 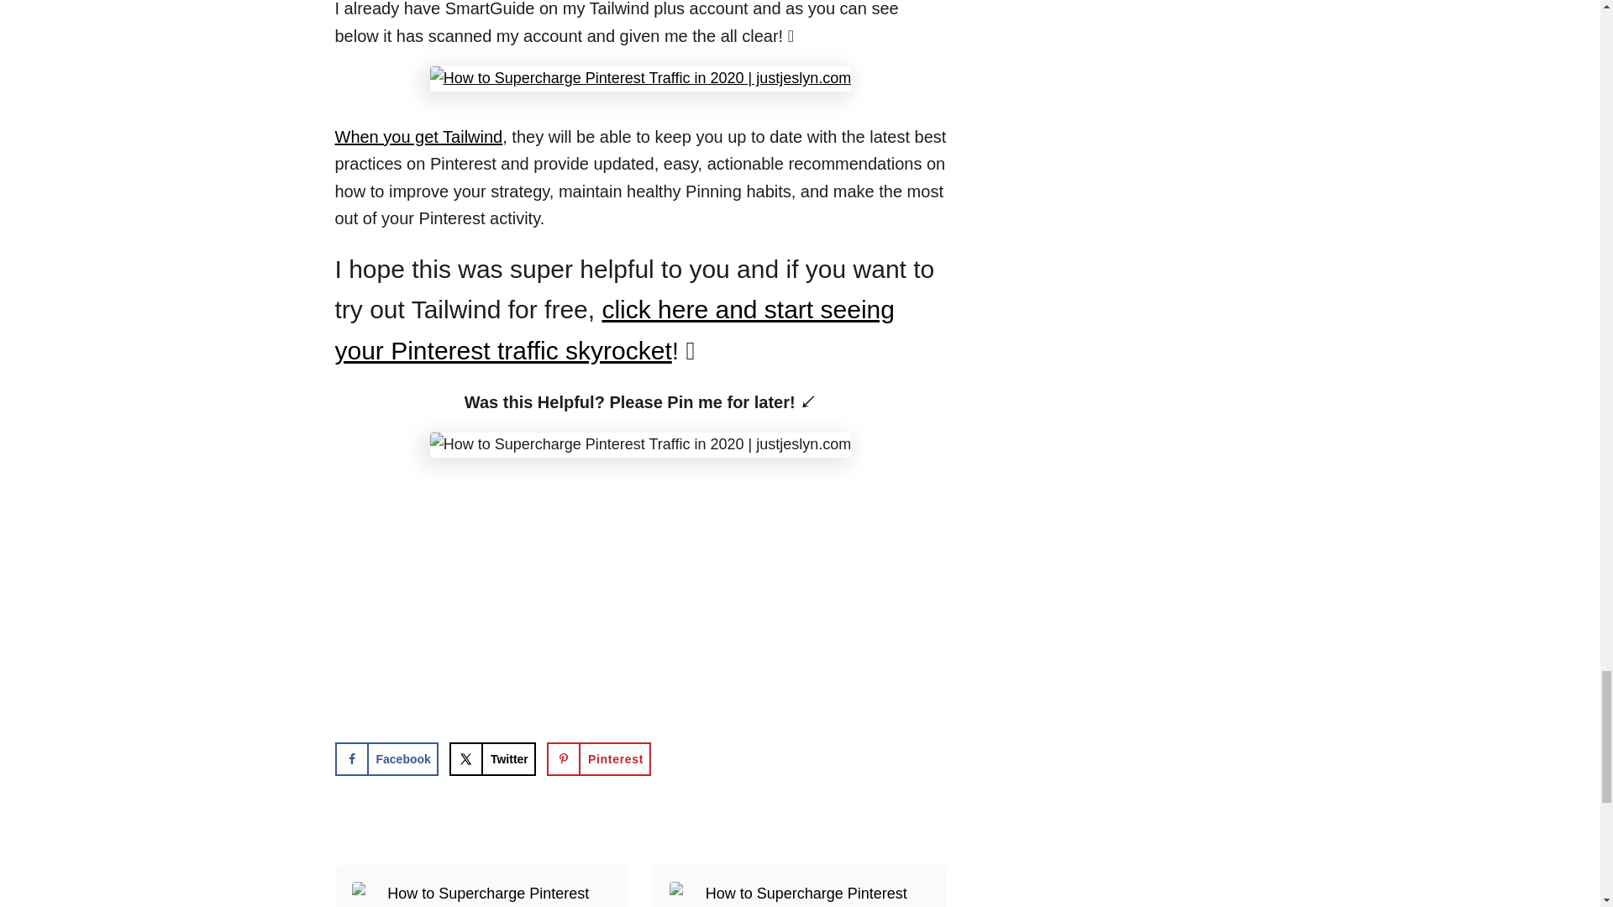 What do you see at coordinates (385, 759) in the screenshot?
I see `Facebook` at bounding box center [385, 759].